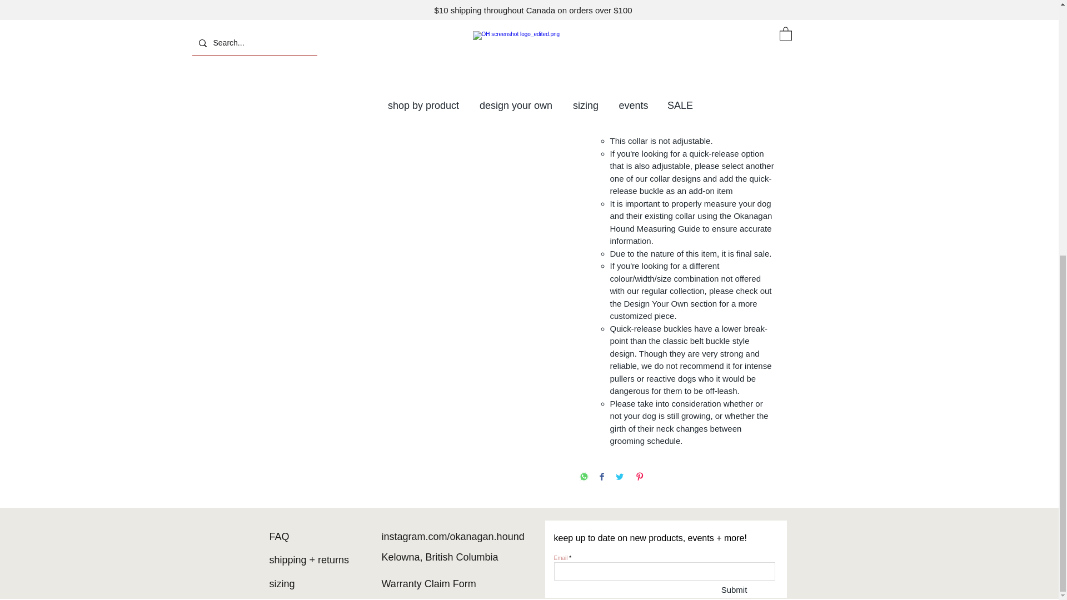 This screenshot has height=600, width=1067. I want to click on Buy Now, so click(678, 76).